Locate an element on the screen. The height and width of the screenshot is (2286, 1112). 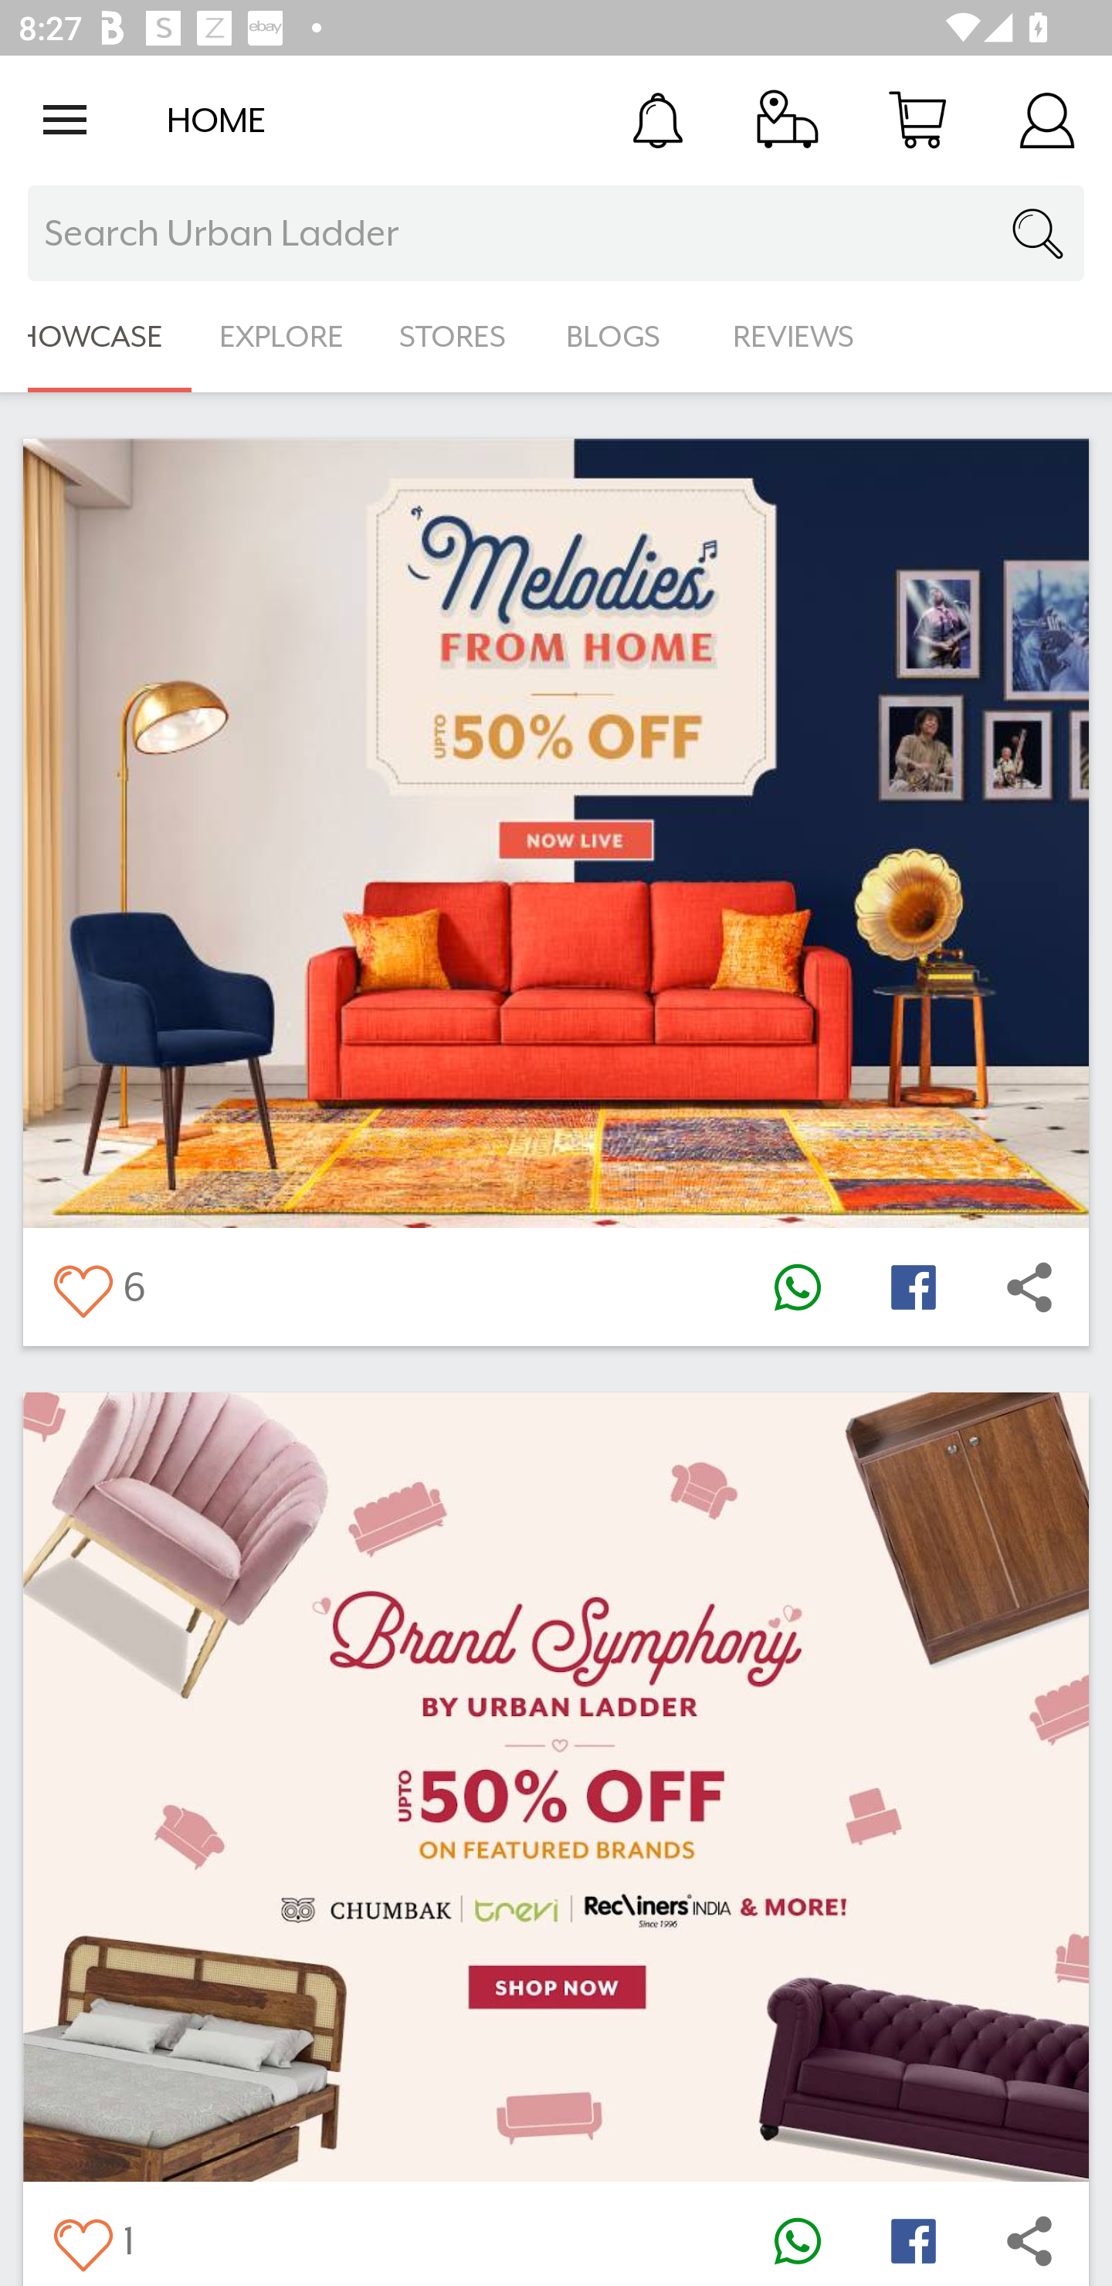
STORES is located at coordinates (454, 337).